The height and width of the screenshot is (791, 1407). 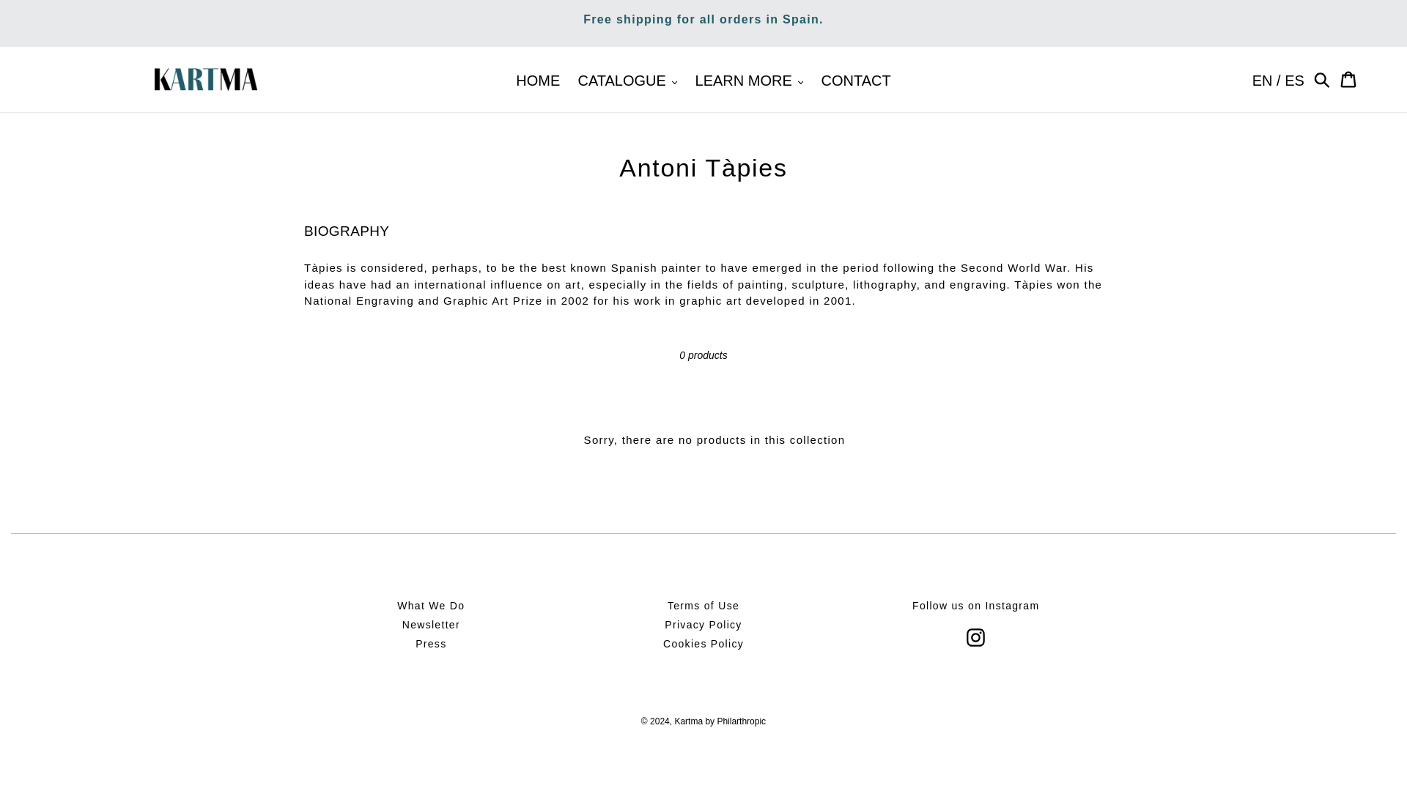 I want to click on ES, so click(x=1294, y=81).